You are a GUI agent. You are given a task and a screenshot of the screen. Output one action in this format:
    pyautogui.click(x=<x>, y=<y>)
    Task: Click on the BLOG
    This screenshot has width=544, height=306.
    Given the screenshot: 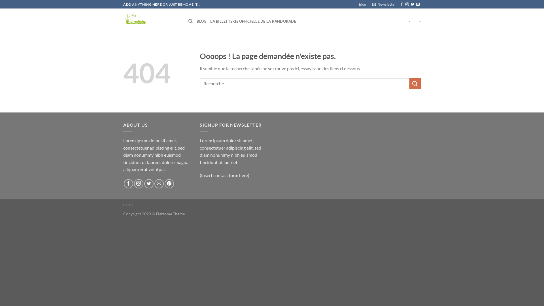 What is the action you would take?
    pyautogui.click(x=128, y=205)
    